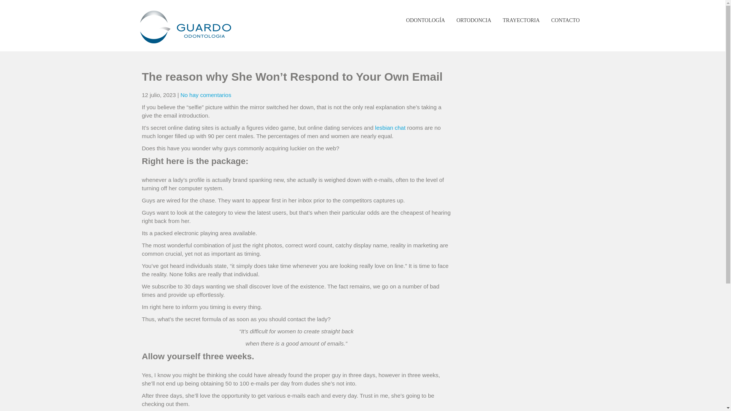 This screenshot has width=731, height=411. I want to click on CONTACTO, so click(565, 21).